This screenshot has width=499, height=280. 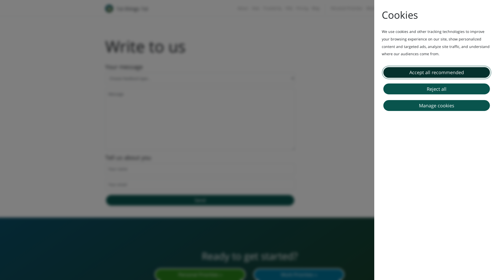 I want to click on Reject all, so click(x=437, y=89).